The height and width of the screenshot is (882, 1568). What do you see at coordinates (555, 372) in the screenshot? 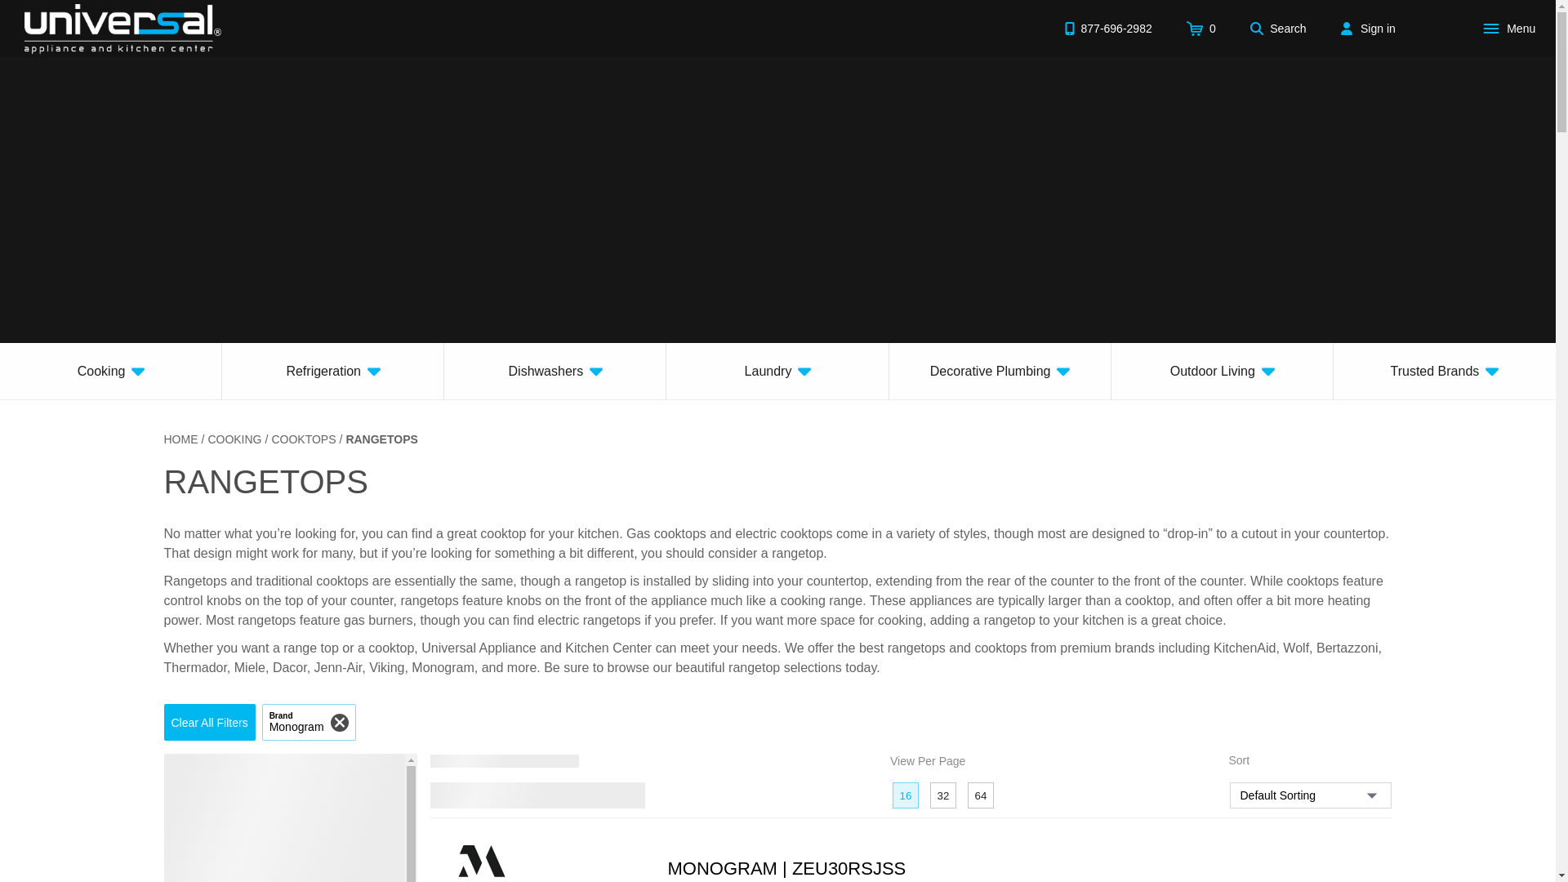
I see `Dishwashers` at bounding box center [555, 372].